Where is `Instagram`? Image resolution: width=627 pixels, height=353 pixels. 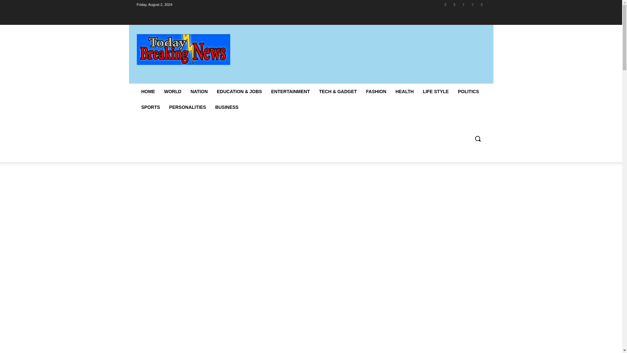
Instagram is located at coordinates (455, 4).